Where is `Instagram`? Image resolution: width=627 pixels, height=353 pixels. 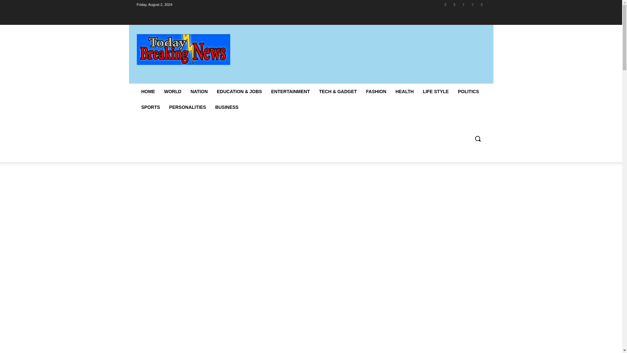
Instagram is located at coordinates (455, 4).